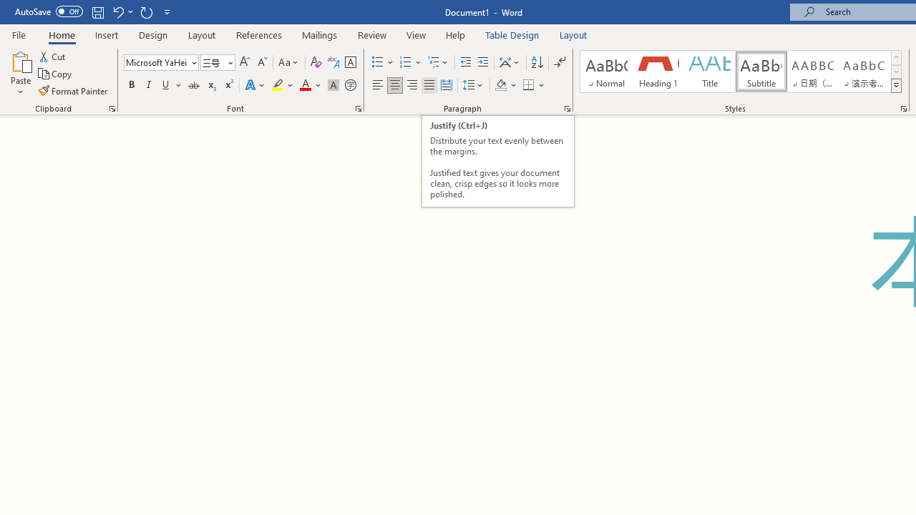 This screenshot has width=916, height=515. Describe the element at coordinates (228, 86) in the screenshot. I see `Superscript` at that location.